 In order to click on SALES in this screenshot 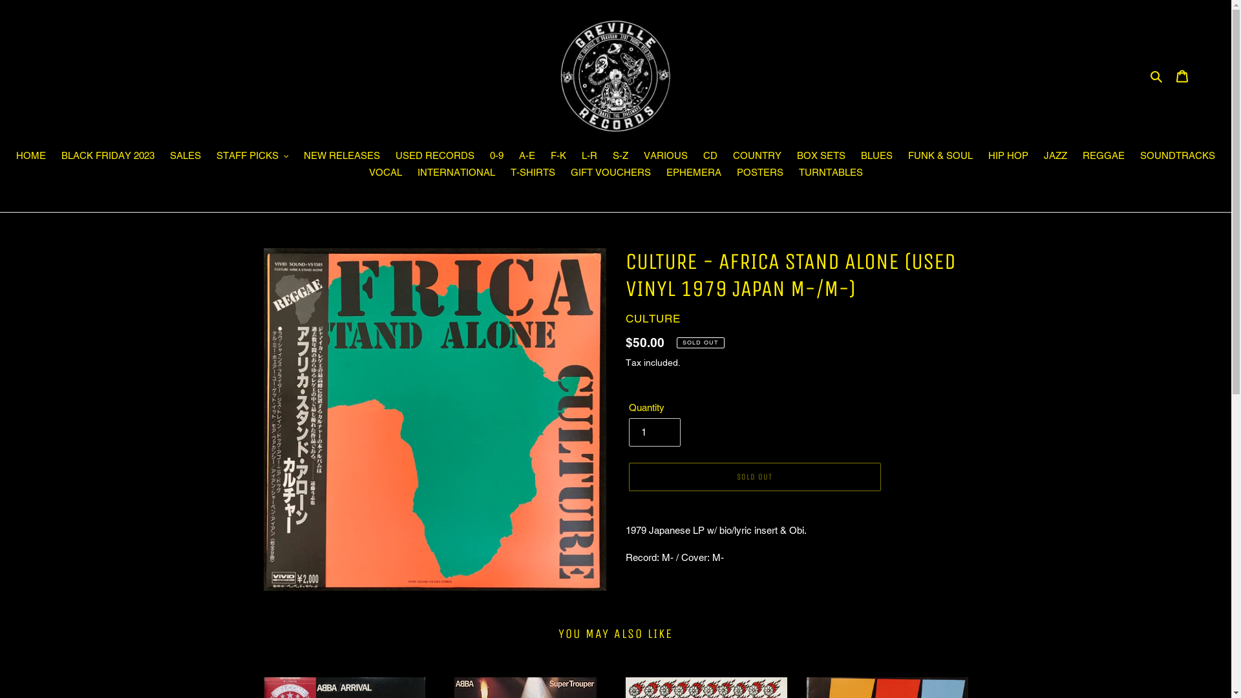, I will do `click(186, 157)`.